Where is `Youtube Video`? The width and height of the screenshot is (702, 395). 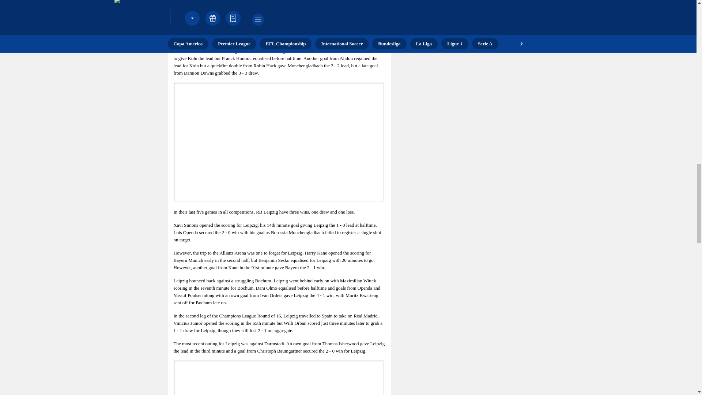
Youtube Video is located at coordinates (278, 378).